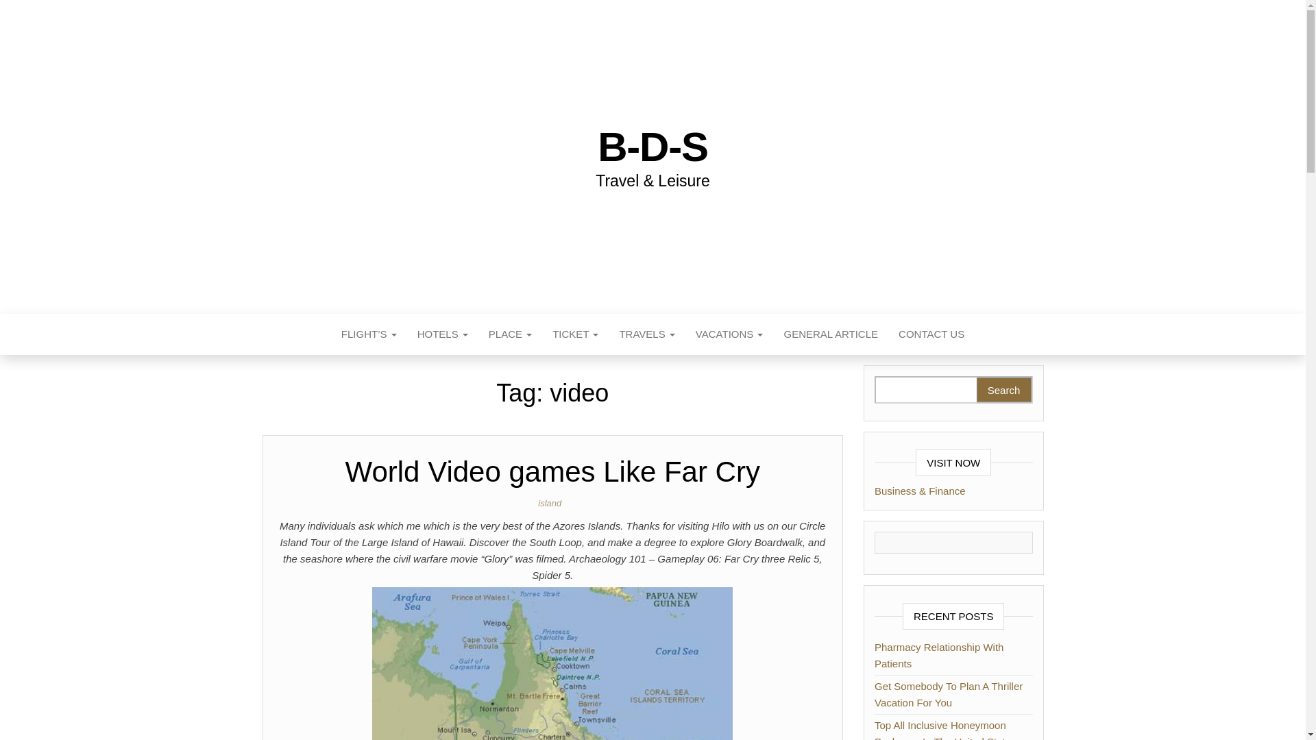  Describe the element at coordinates (831, 334) in the screenshot. I see `GENERAL ARTICLE` at that location.